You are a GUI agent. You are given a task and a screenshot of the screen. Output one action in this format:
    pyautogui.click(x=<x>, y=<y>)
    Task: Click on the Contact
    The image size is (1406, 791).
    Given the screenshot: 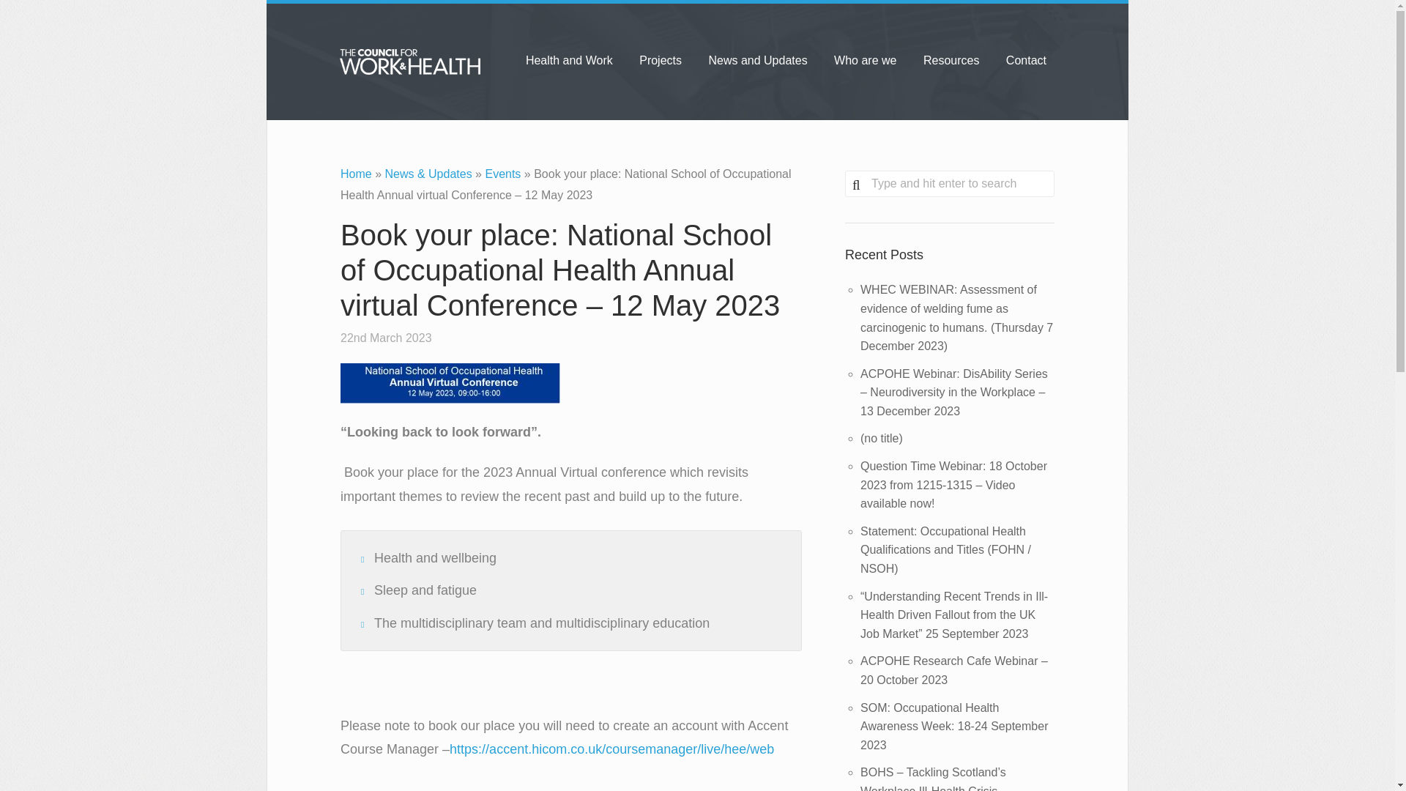 What is the action you would take?
    pyautogui.click(x=1026, y=60)
    